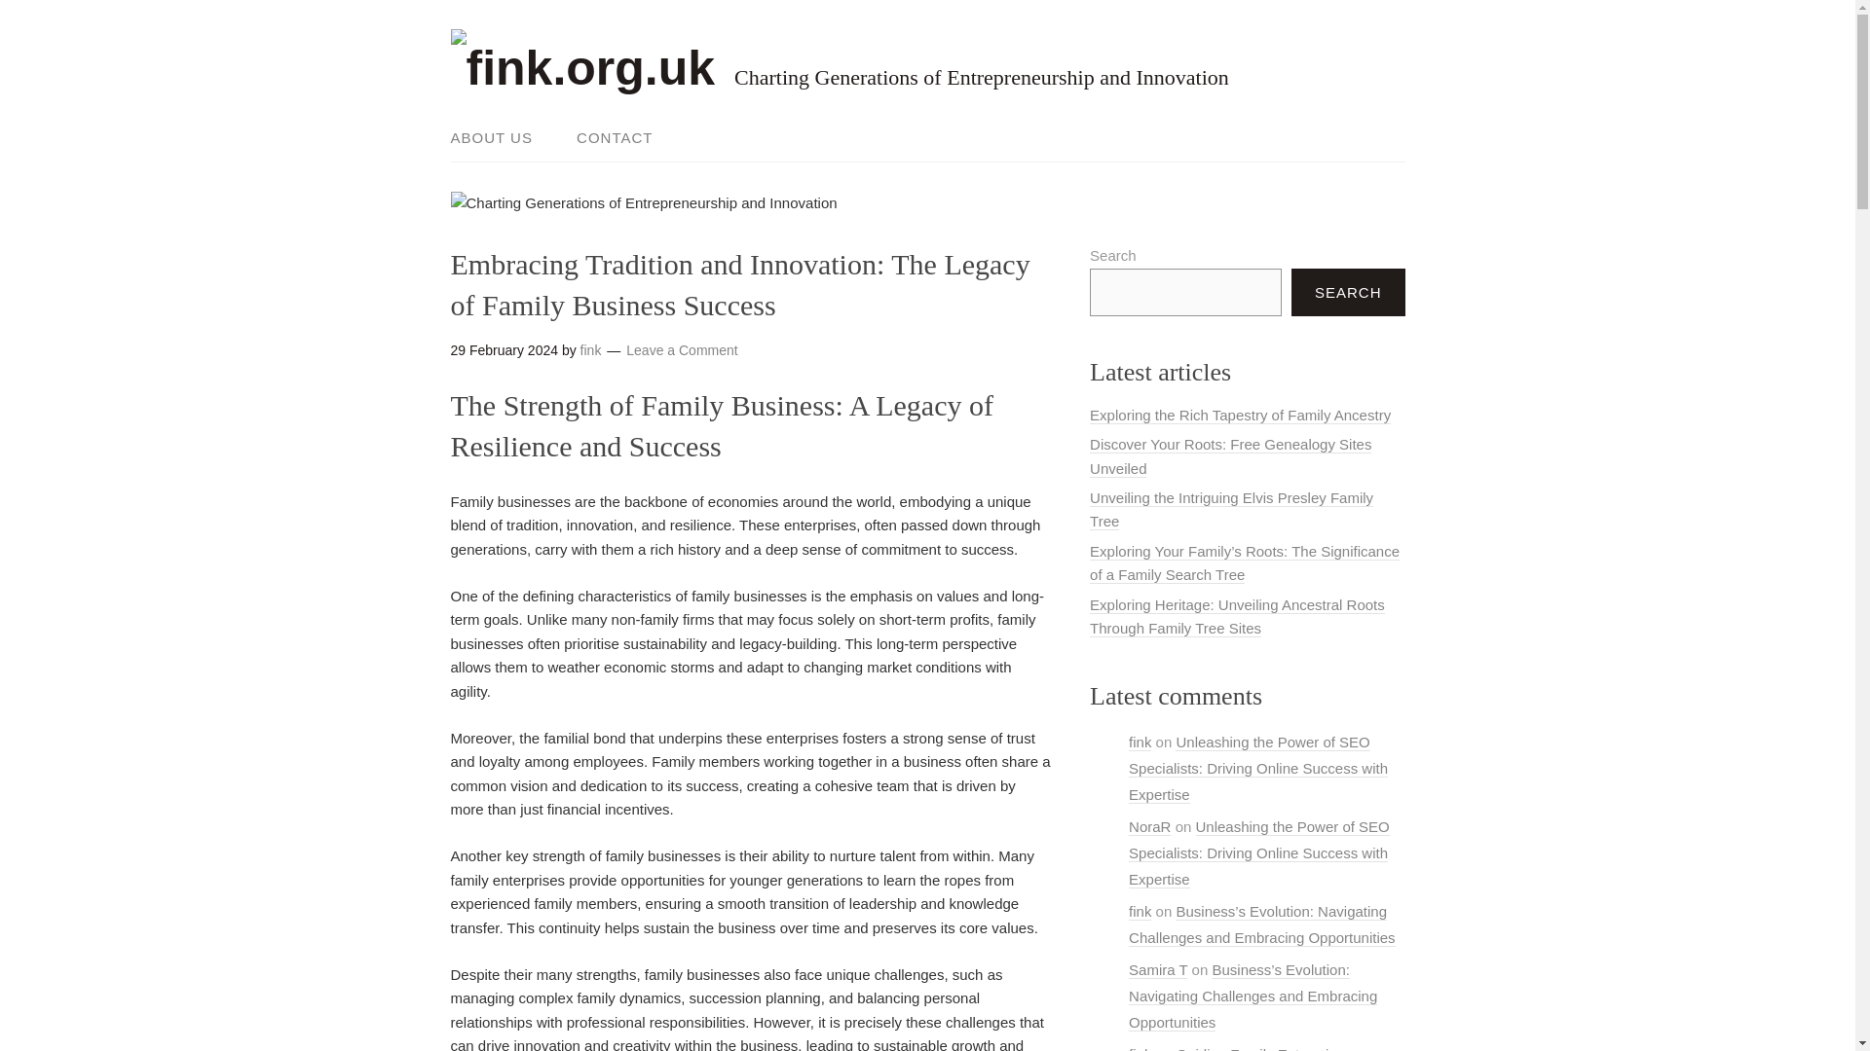 The width and height of the screenshot is (1870, 1051). Describe the element at coordinates (1241, 415) in the screenshot. I see `Exploring the Rich Tapestry of Family Ancestry` at that location.